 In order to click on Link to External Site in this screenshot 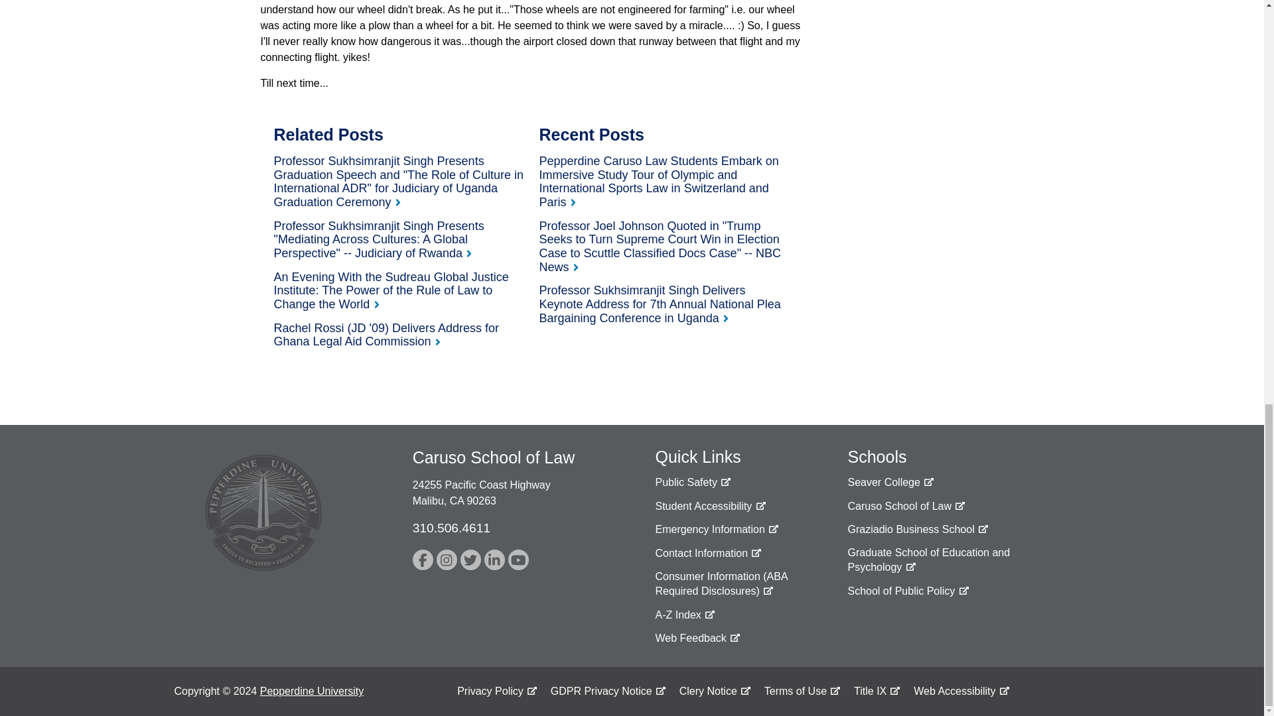, I will do `click(697, 638)`.